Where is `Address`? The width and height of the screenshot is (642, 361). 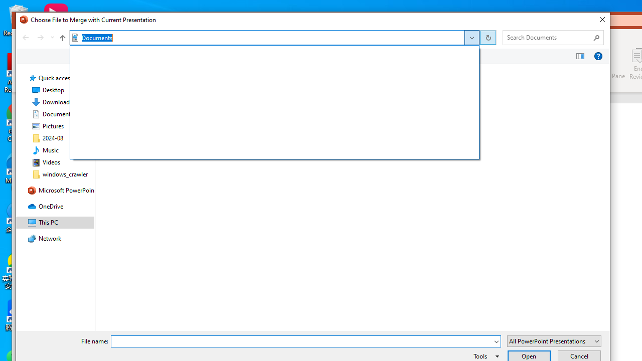 Address is located at coordinates (272, 37).